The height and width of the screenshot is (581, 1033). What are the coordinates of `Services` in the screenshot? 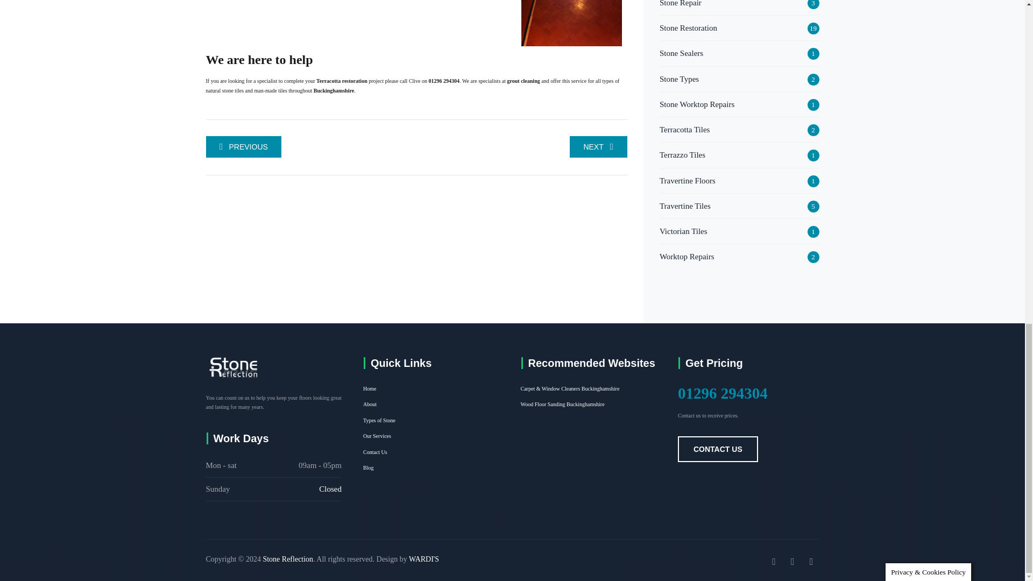 It's located at (523, 81).